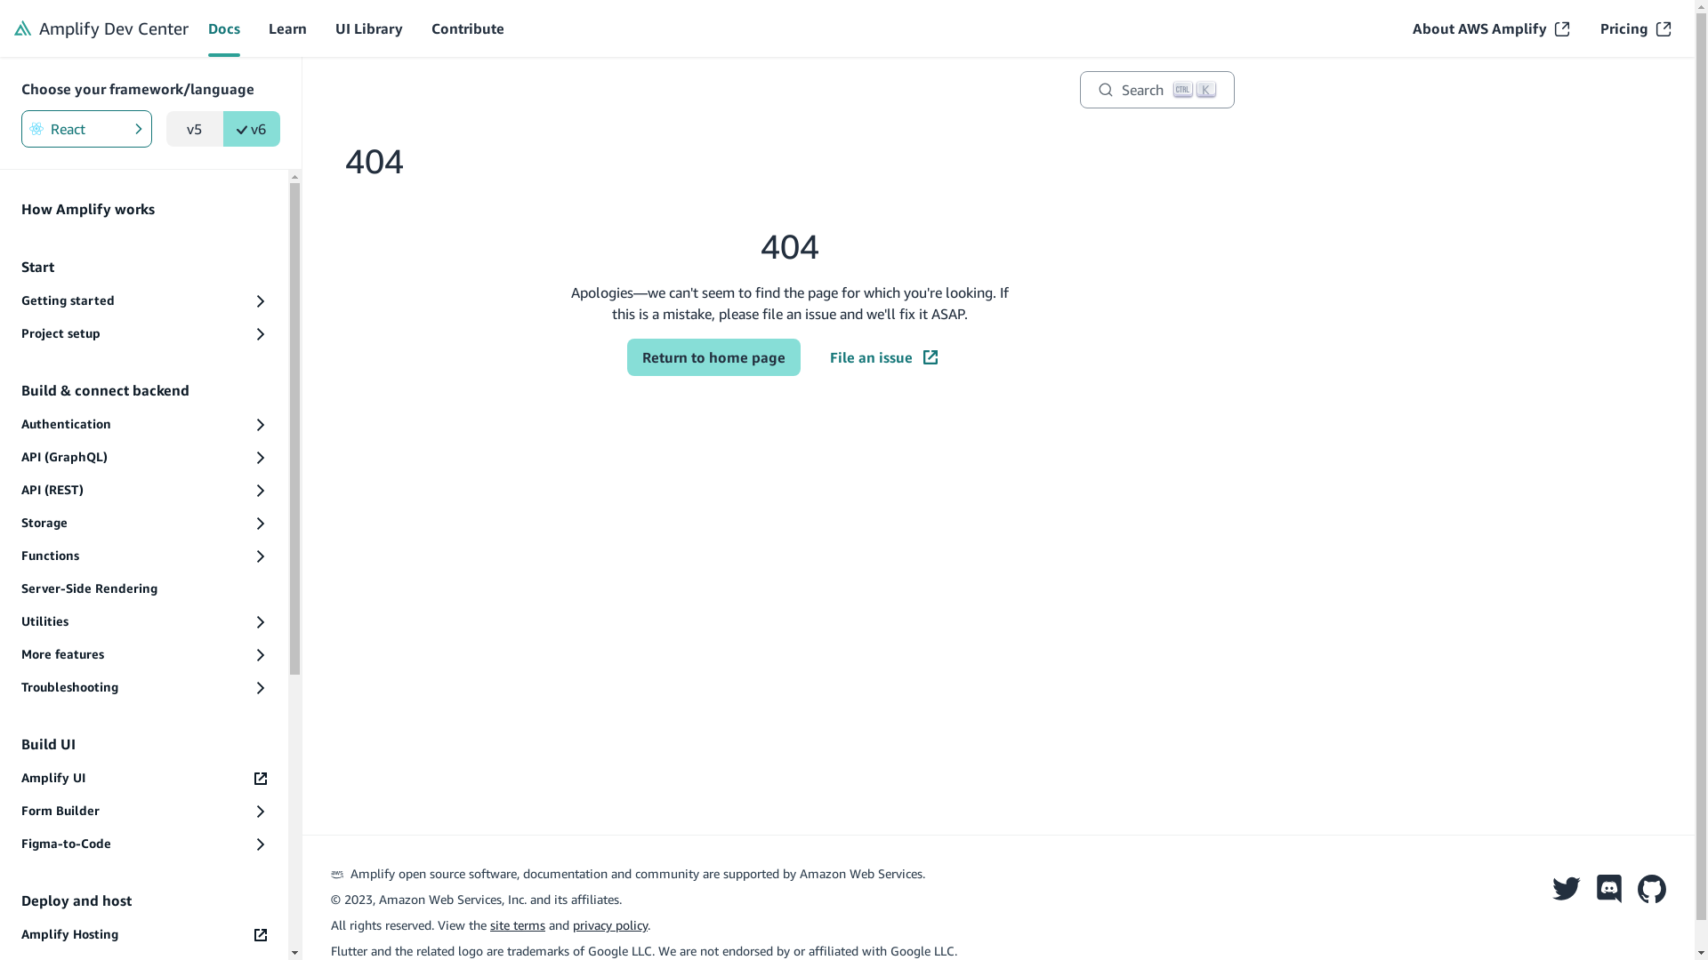 The width and height of the screenshot is (1708, 960). I want to click on Utilities, so click(144, 622).